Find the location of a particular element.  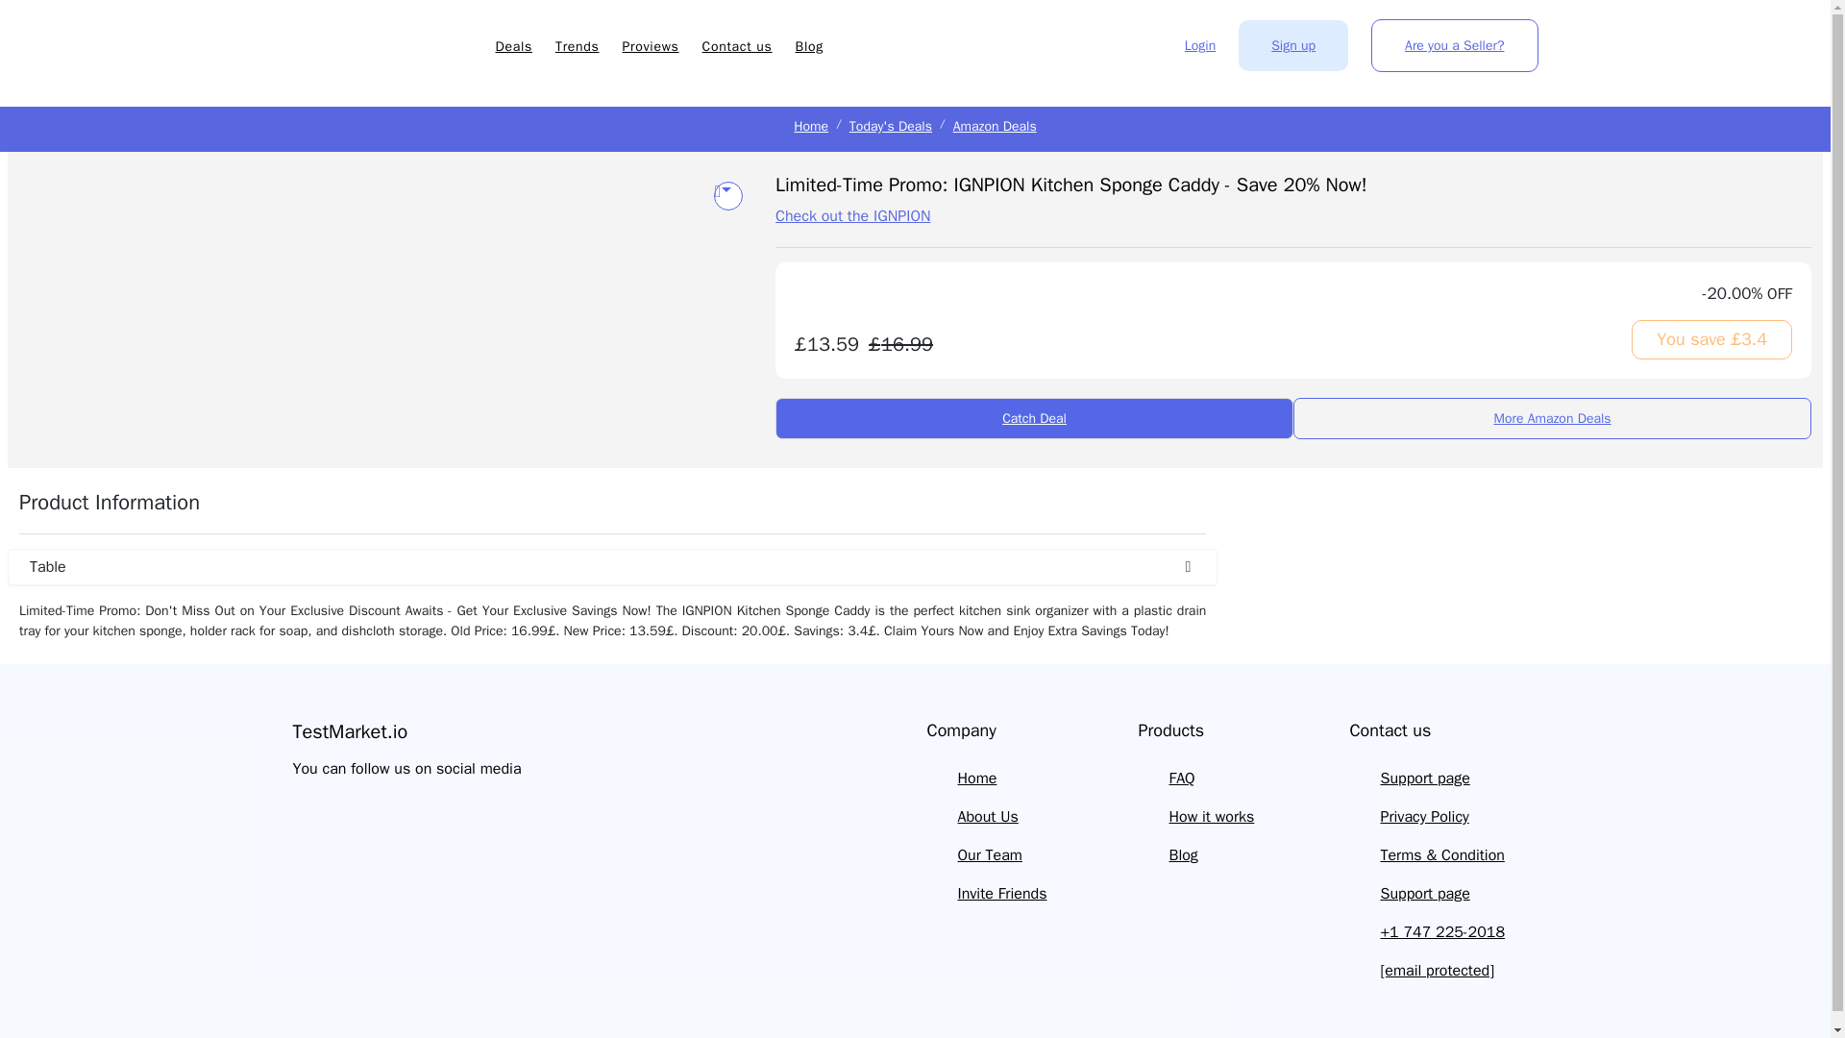

FAQ is located at coordinates (1180, 778).